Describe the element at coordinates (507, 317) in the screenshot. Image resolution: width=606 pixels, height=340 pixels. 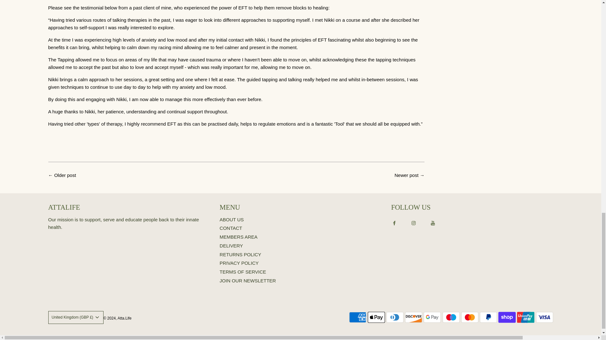
I see `Shop Pay` at that location.